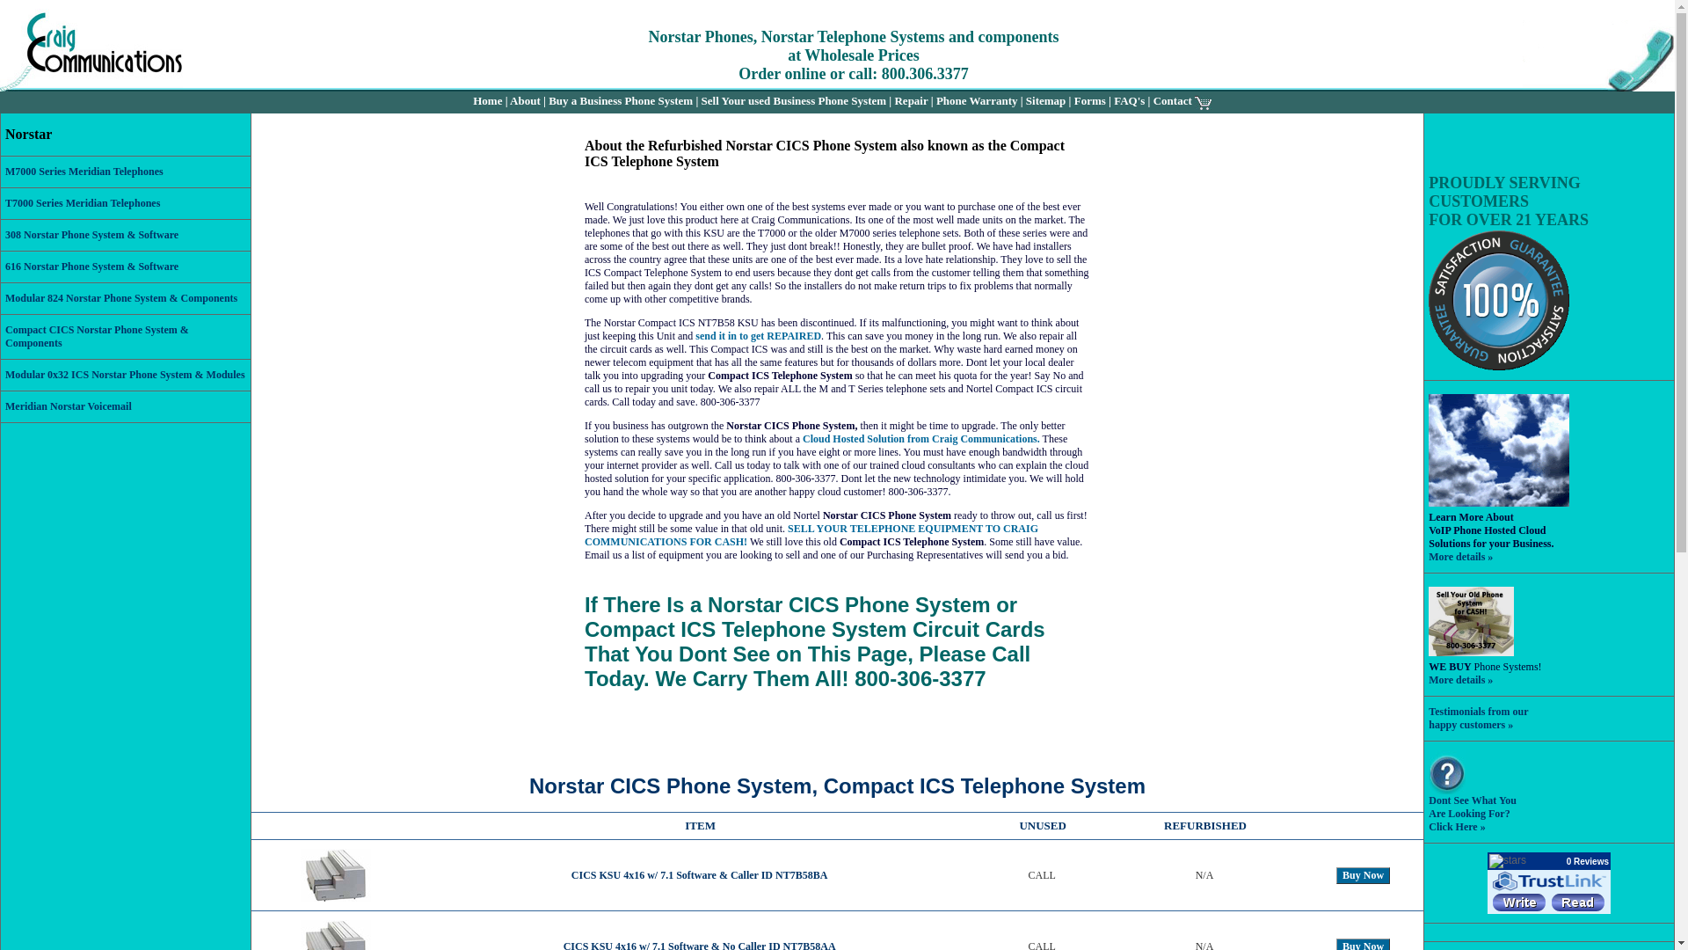 This screenshot has height=950, width=1688. I want to click on send it in to get REPAIRED, so click(758, 335).